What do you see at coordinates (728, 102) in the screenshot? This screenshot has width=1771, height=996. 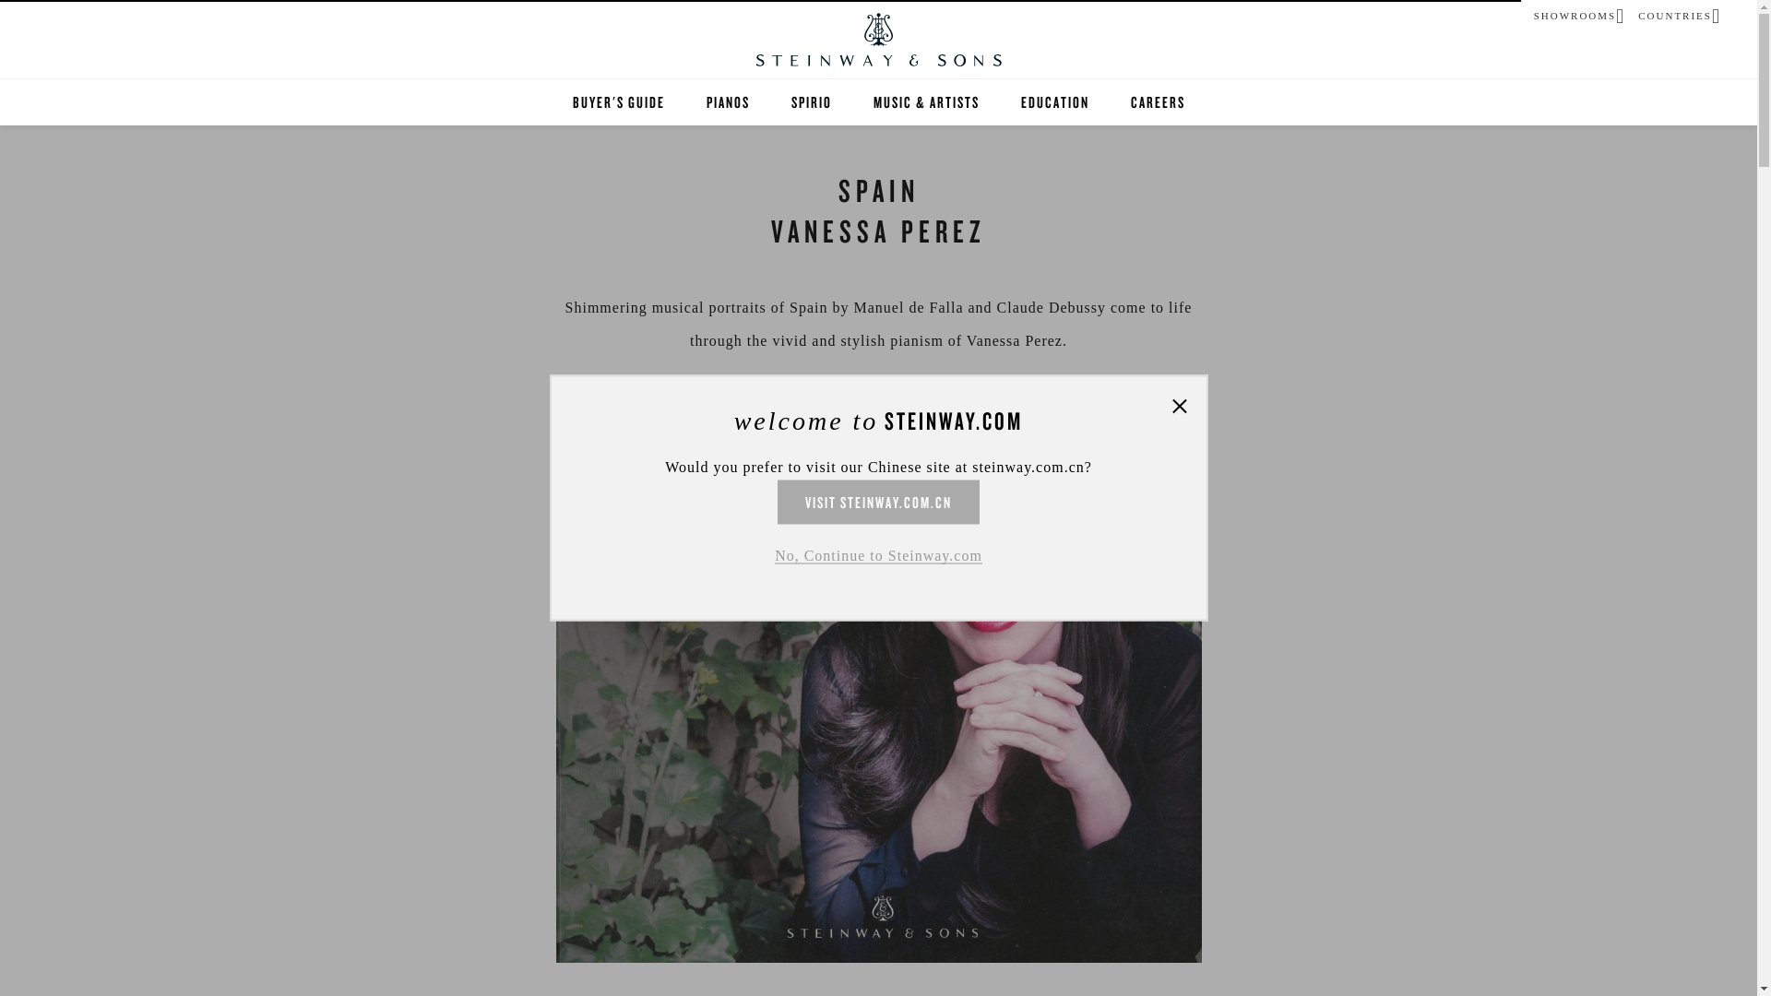 I see `PIANOS` at bounding box center [728, 102].